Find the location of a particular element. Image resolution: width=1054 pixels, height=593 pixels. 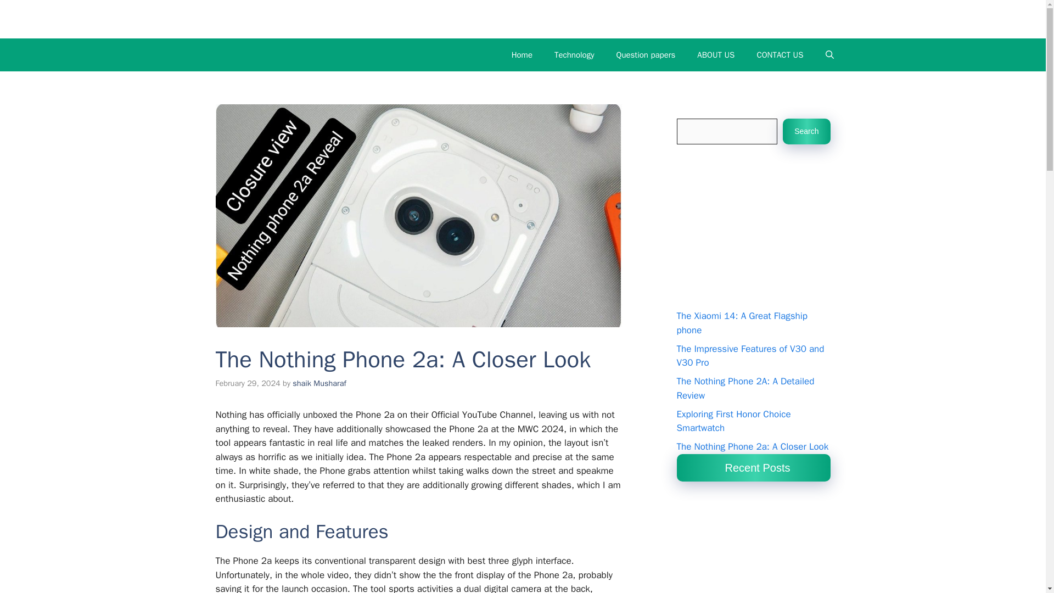

Technology is located at coordinates (574, 55).